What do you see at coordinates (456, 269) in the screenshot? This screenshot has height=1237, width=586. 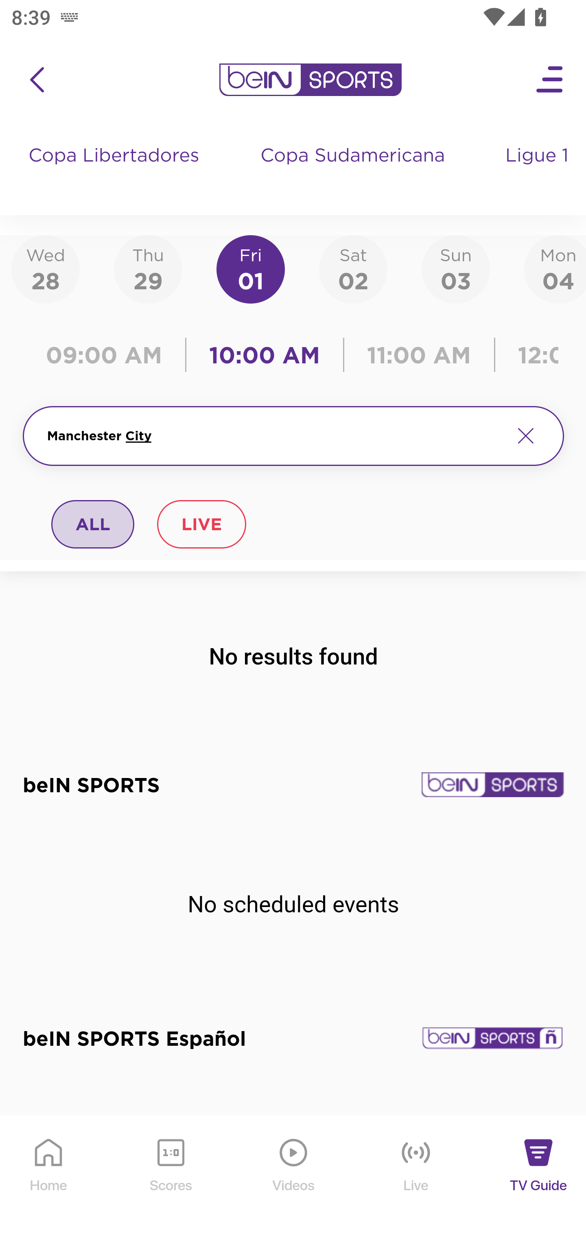 I see `Sun03` at bounding box center [456, 269].